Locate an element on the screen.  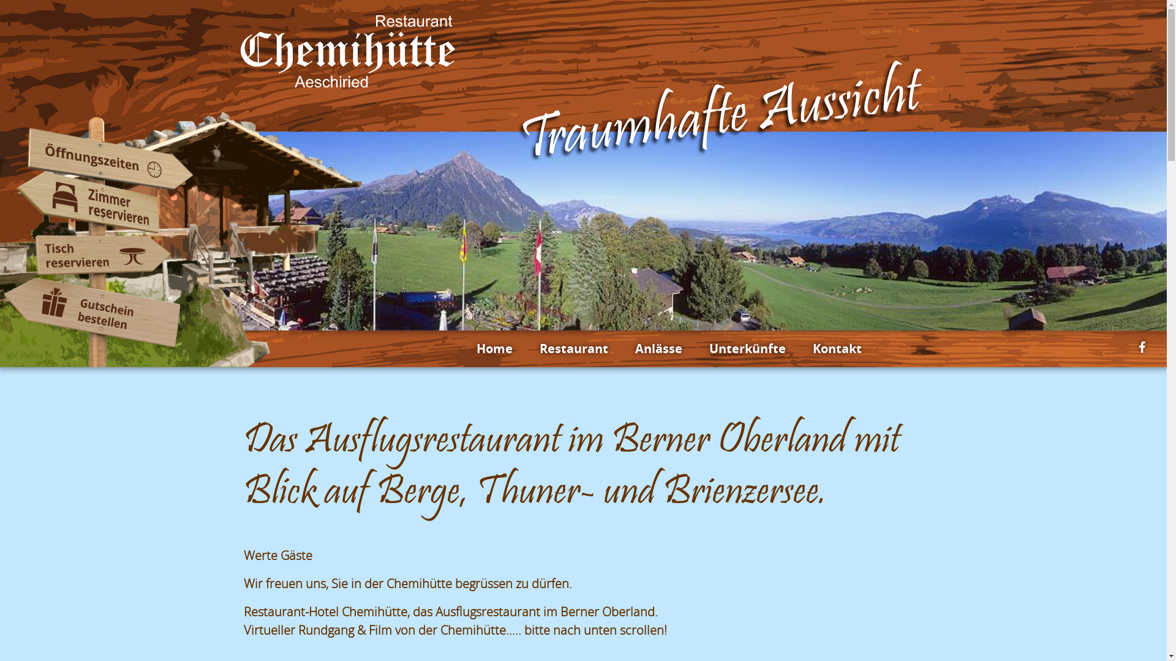
Home is located at coordinates (495, 349).